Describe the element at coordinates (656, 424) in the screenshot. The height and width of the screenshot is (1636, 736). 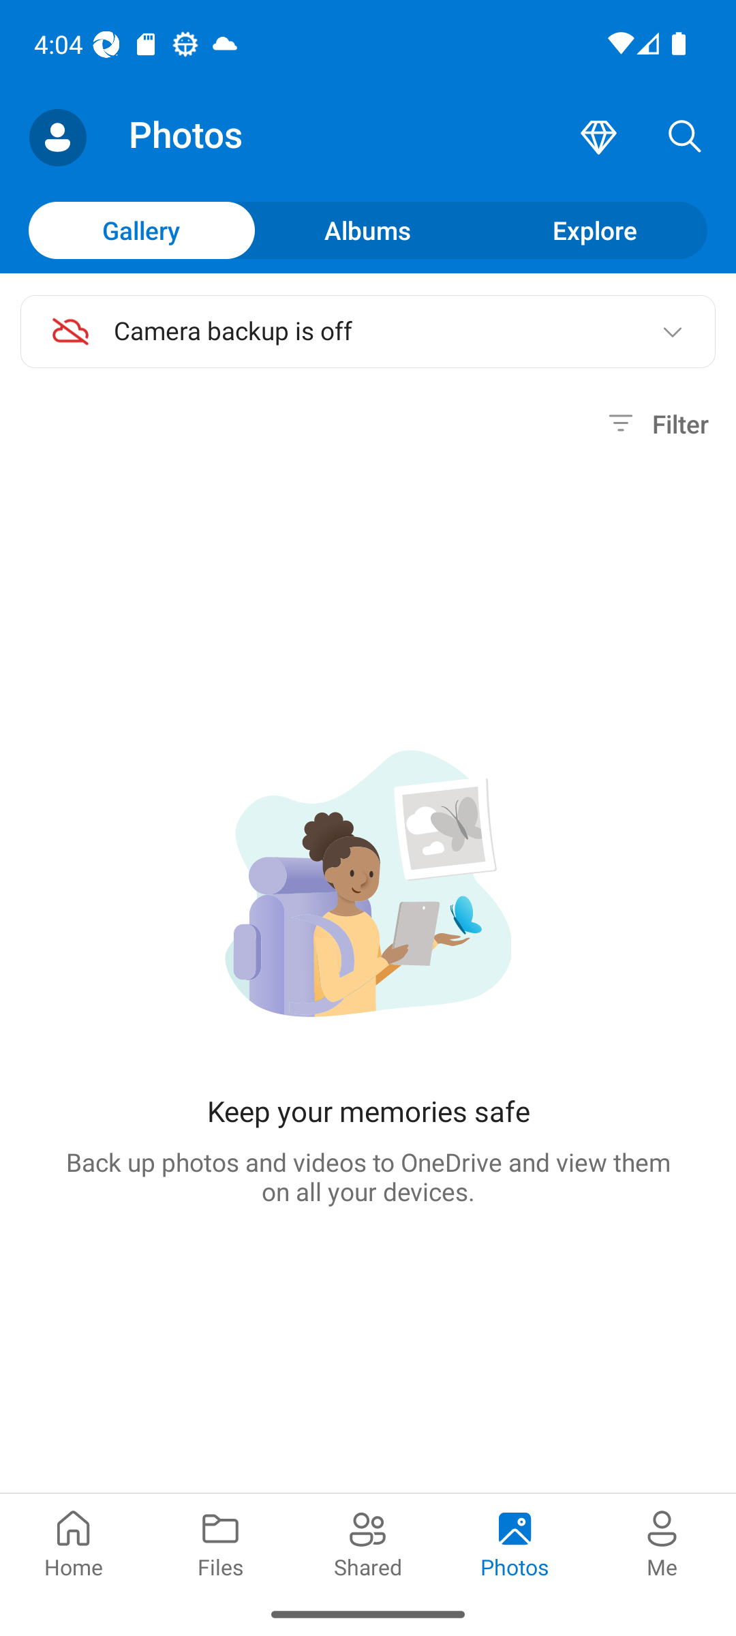
I see `Filter` at that location.